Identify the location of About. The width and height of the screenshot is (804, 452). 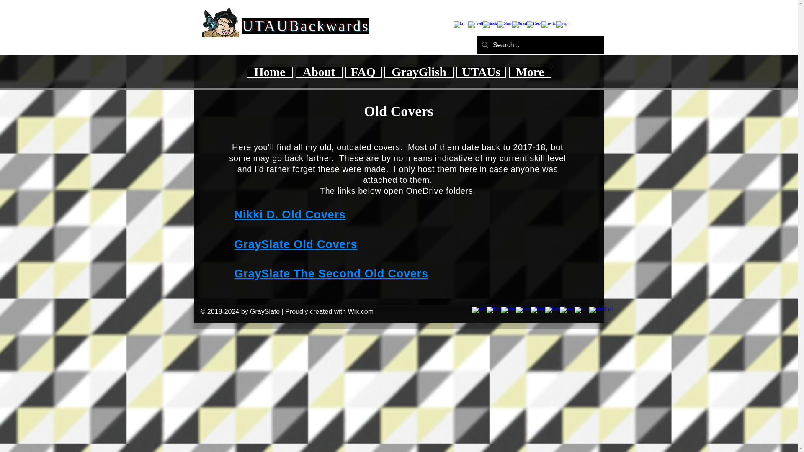
(319, 72).